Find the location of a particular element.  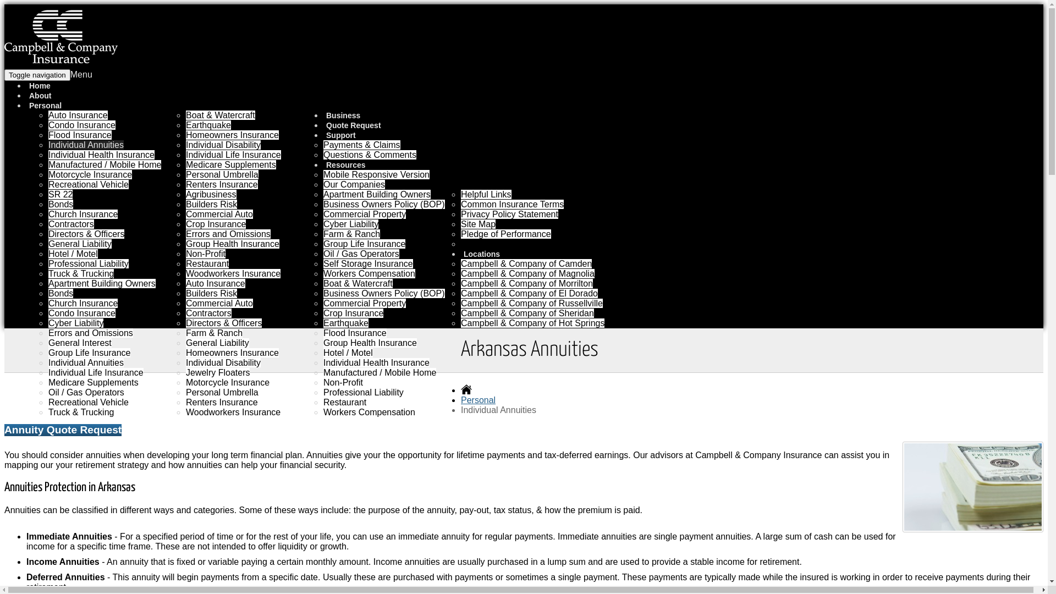

Personal is located at coordinates (46, 106).